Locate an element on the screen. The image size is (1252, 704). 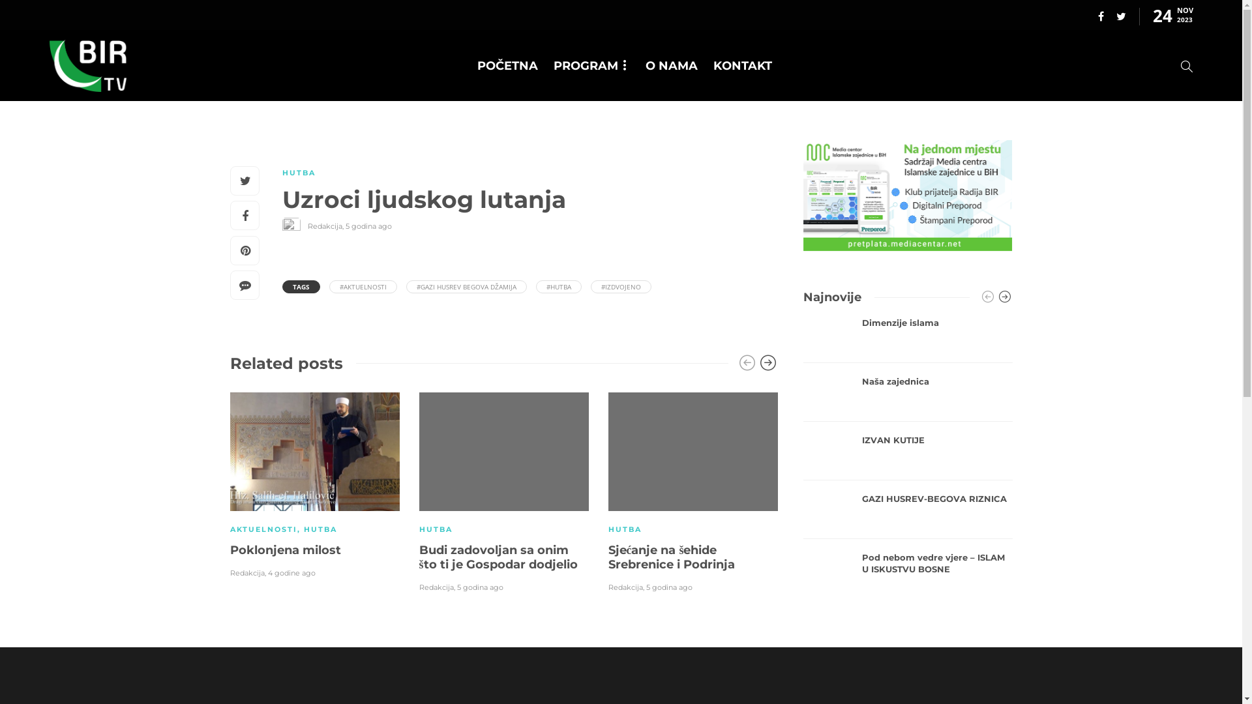
O NAMA is located at coordinates (672, 65).